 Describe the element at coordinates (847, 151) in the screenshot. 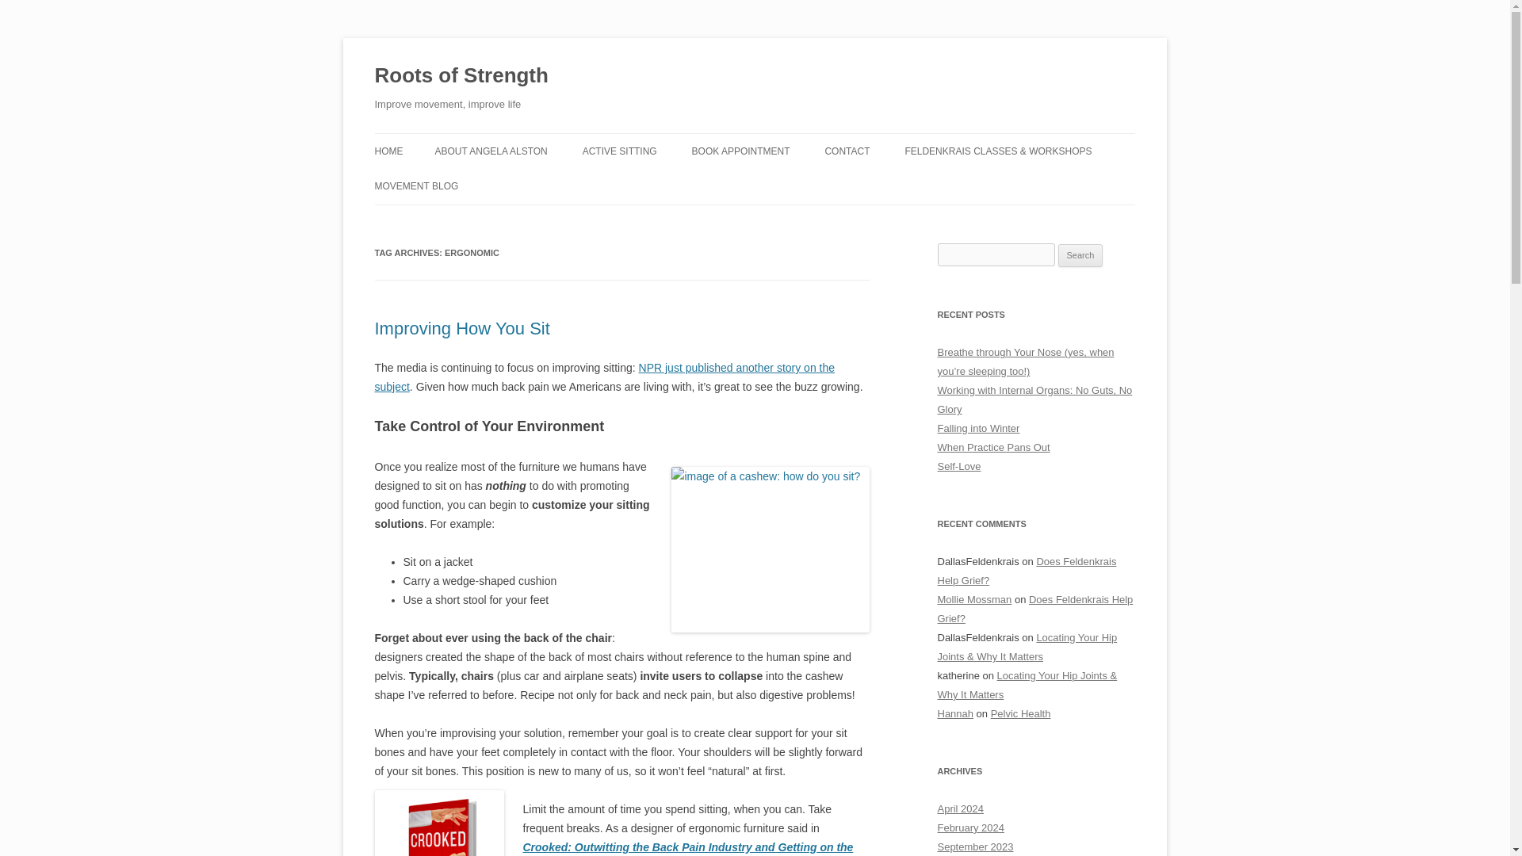

I see `CONTACT` at that location.